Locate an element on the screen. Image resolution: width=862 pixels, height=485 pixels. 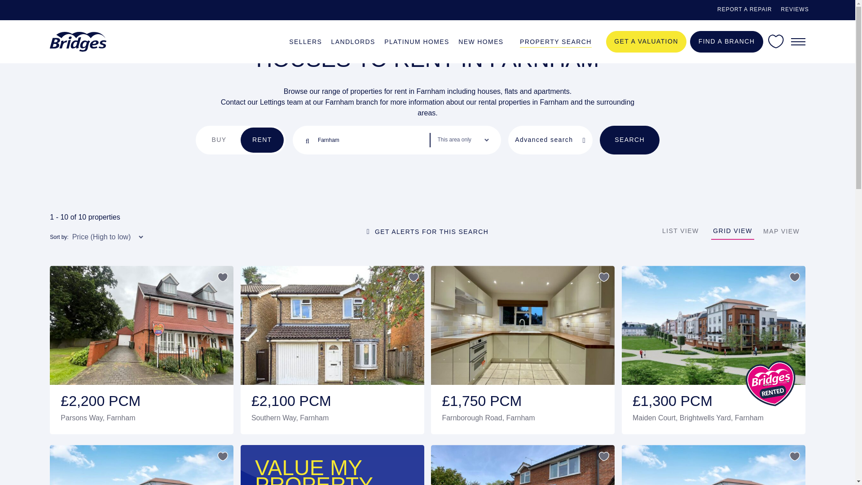
SELLERS is located at coordinates (305, 40).